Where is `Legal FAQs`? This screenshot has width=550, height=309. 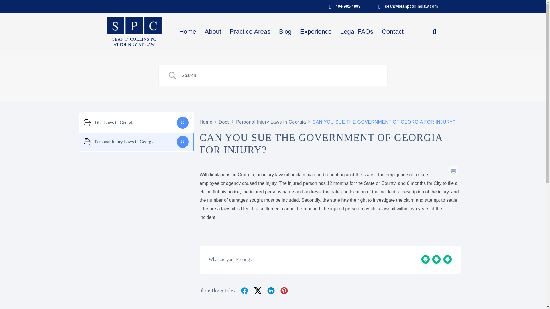
Legal FAQs is located at coordinates (357, 32).